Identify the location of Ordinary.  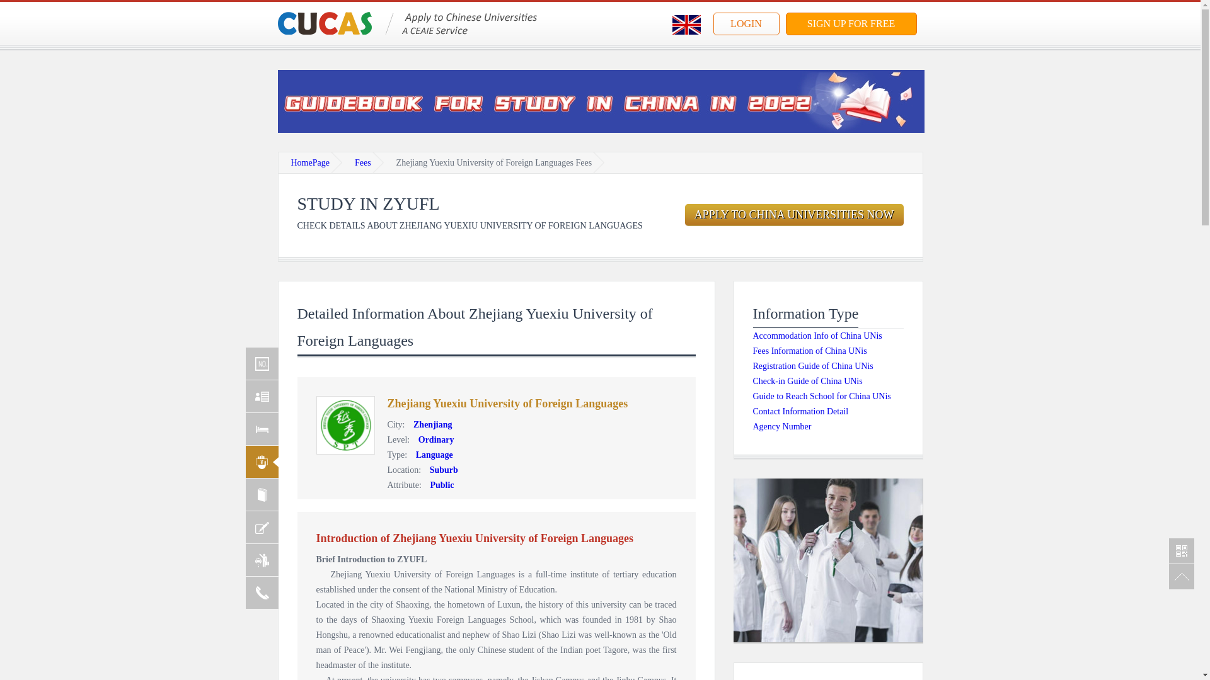
(434, 439).